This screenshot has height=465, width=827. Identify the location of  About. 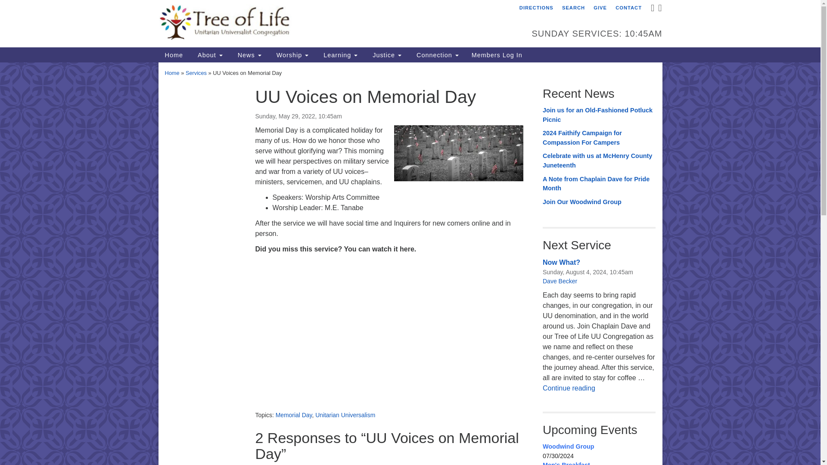
(209, 55).